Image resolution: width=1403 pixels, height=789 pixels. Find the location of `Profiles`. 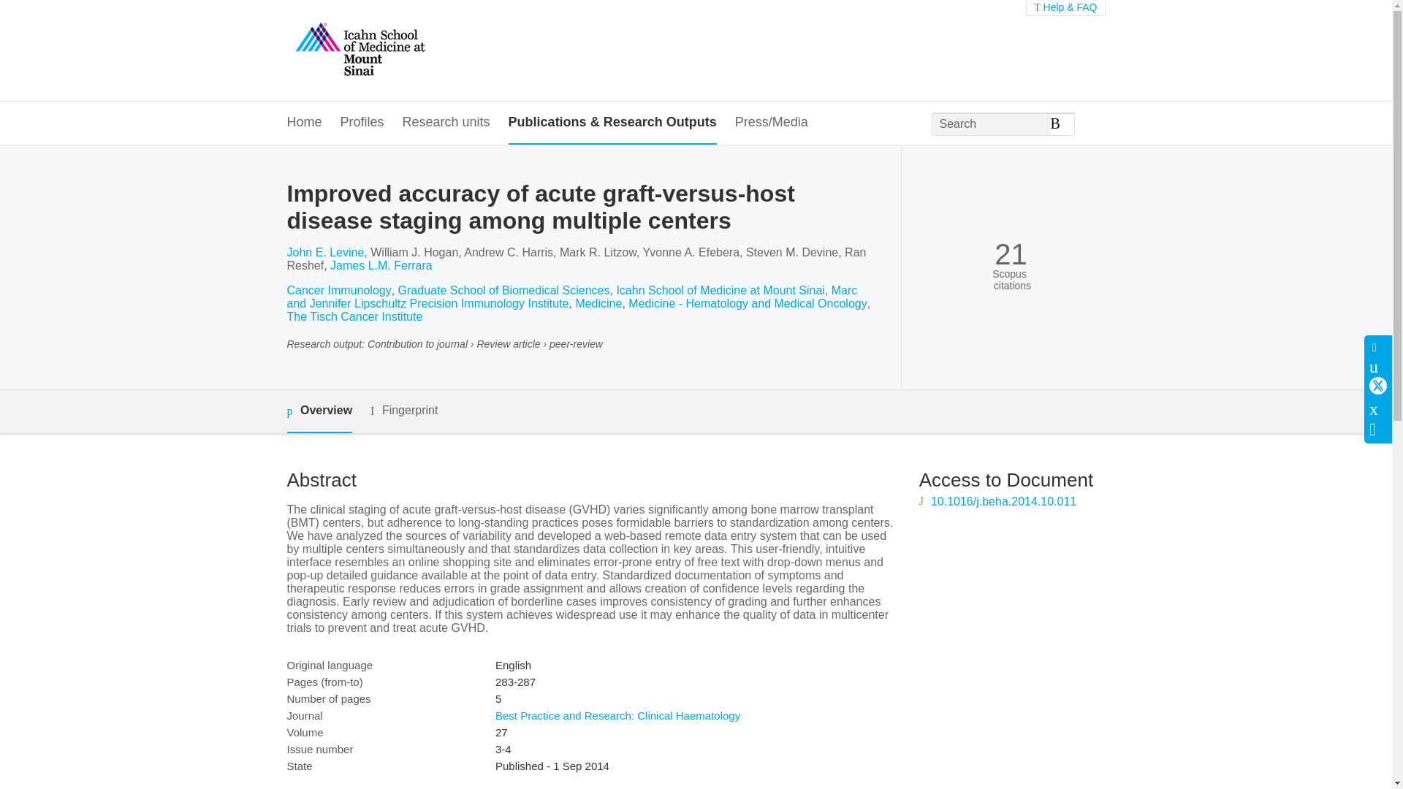

Profiles is located at coordinates (362, 123).